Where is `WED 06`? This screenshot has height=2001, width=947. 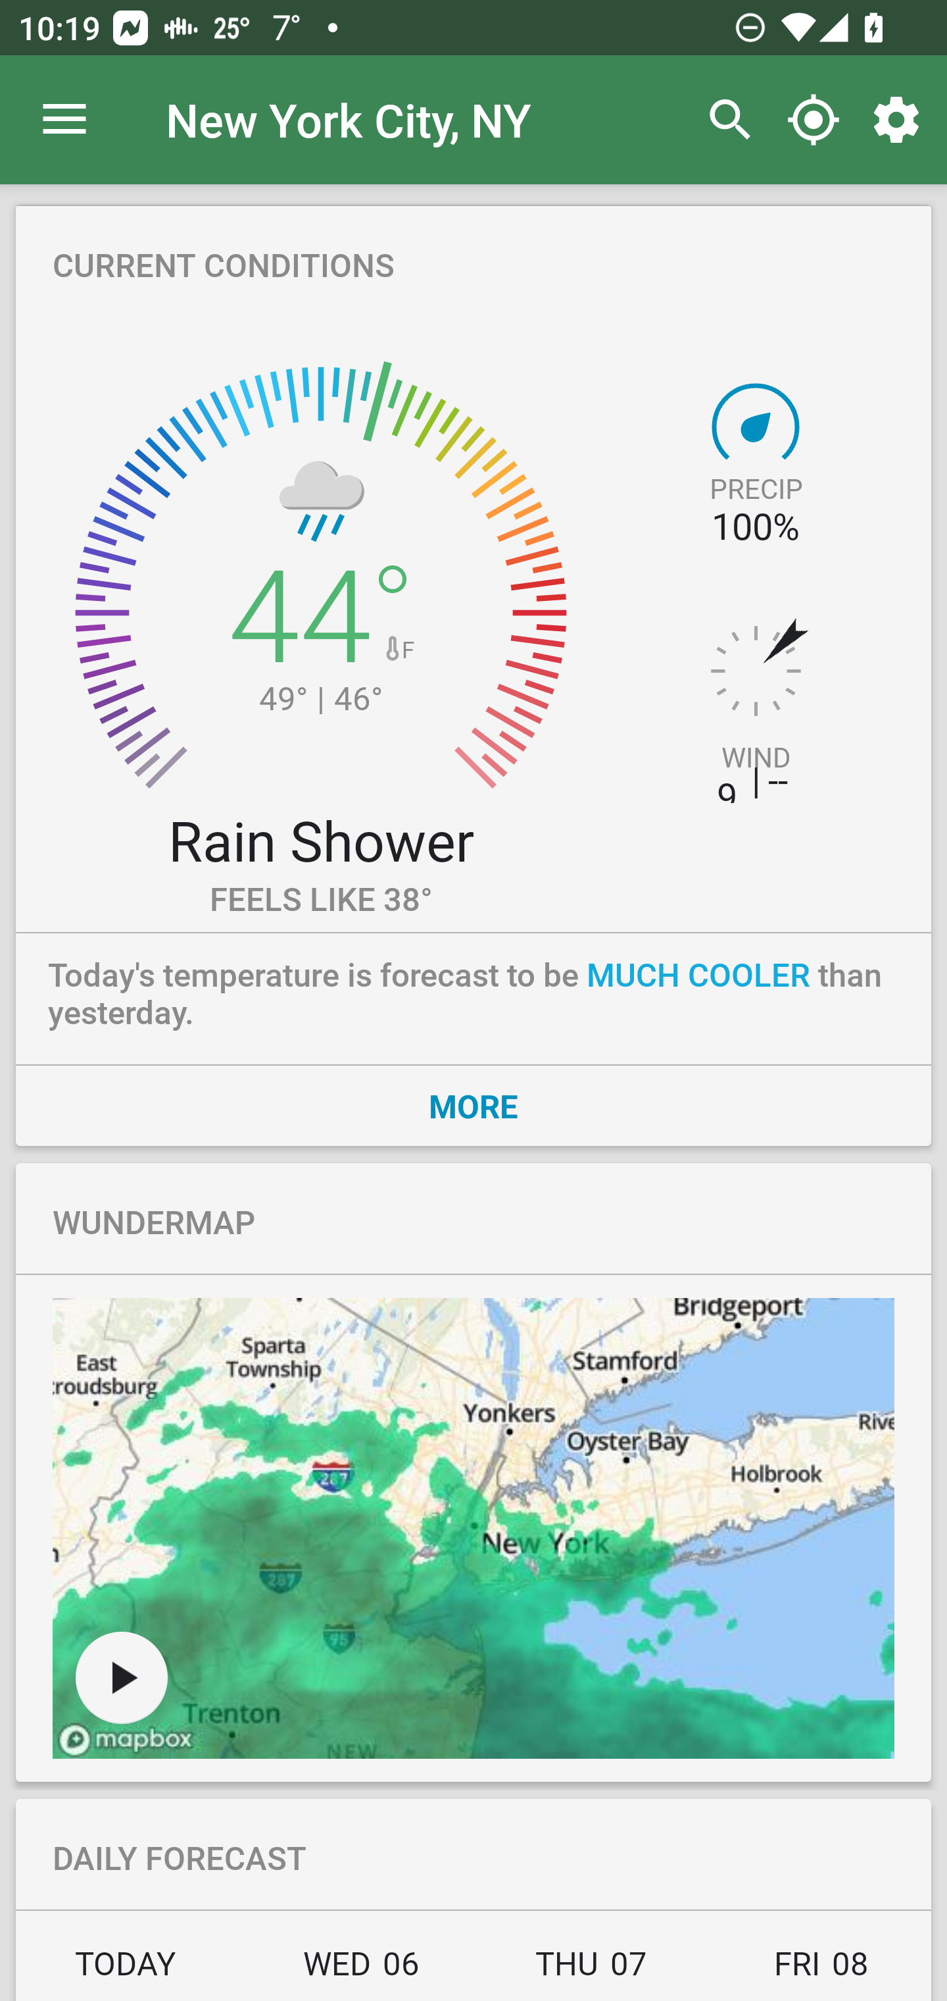 WED 06 is located at coordinates (361, 1971).